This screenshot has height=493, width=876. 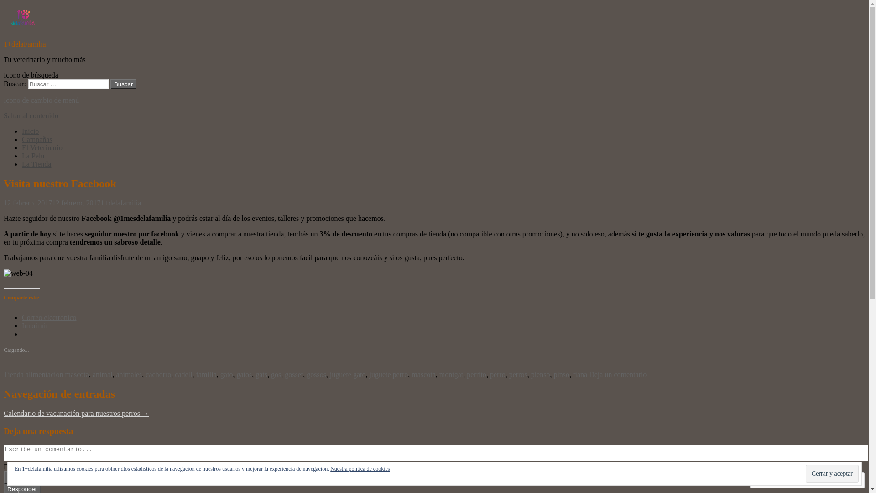 What do you see at coordinates (123, 84) in the screenshot?
I see `Buscar` at bounding box center [123, 84].